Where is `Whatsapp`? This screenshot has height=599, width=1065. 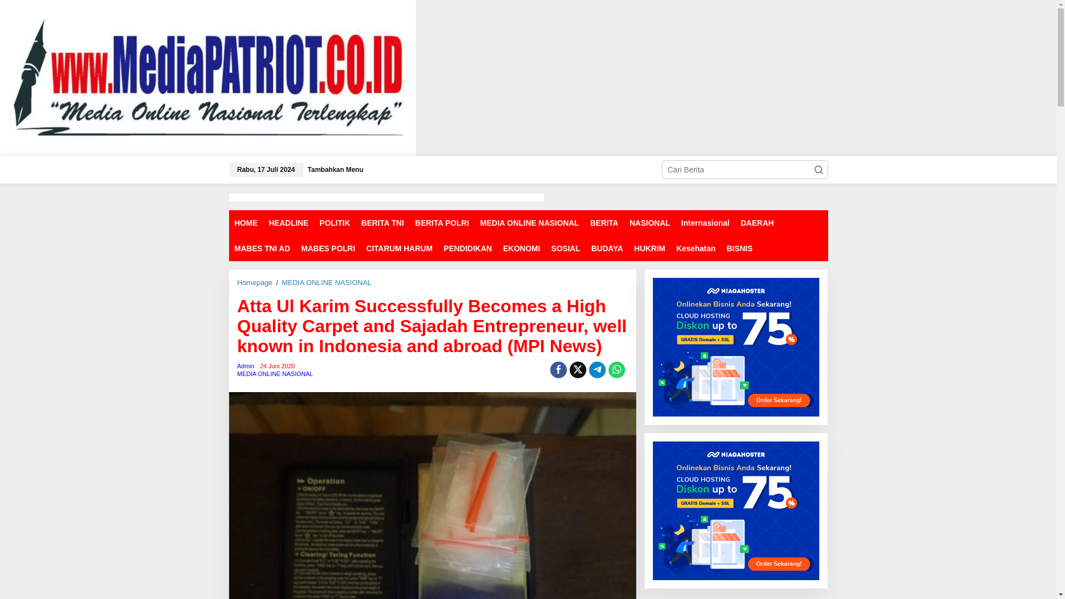 Whatsapp is located at coordinates (617, 369).